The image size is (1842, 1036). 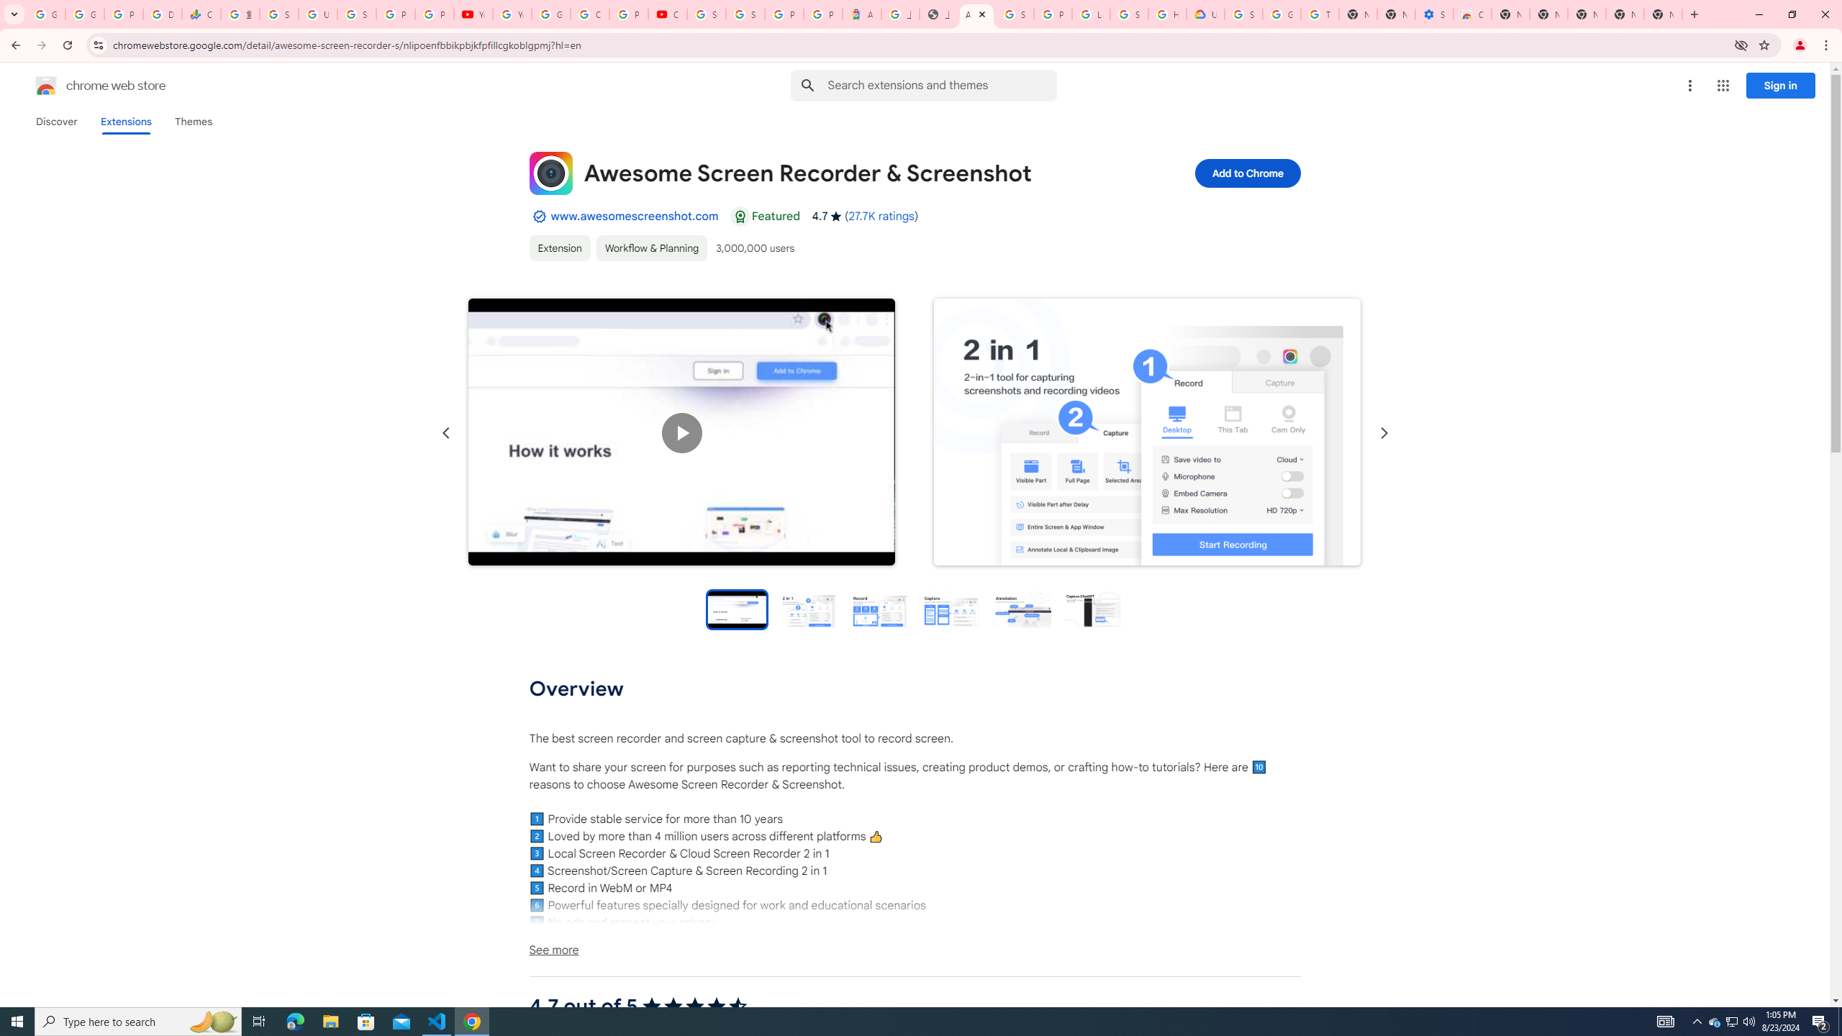 I want to click on Discover, so click(x=56, y=122).